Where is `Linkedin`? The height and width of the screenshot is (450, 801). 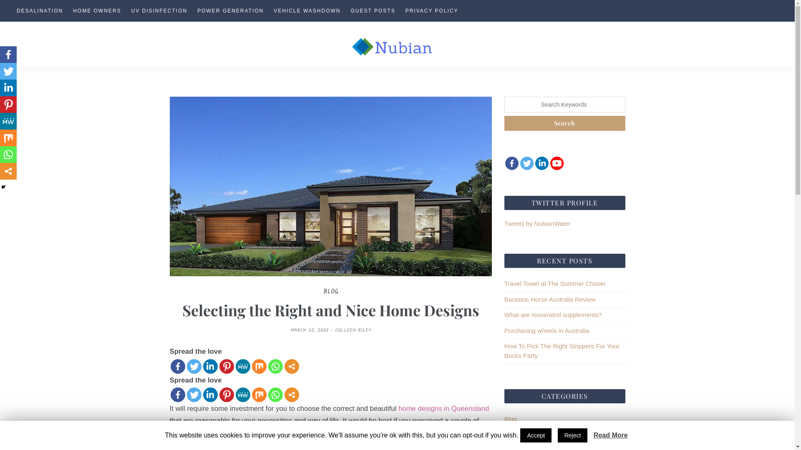
Linkedin is located at coordinates (8, 88).